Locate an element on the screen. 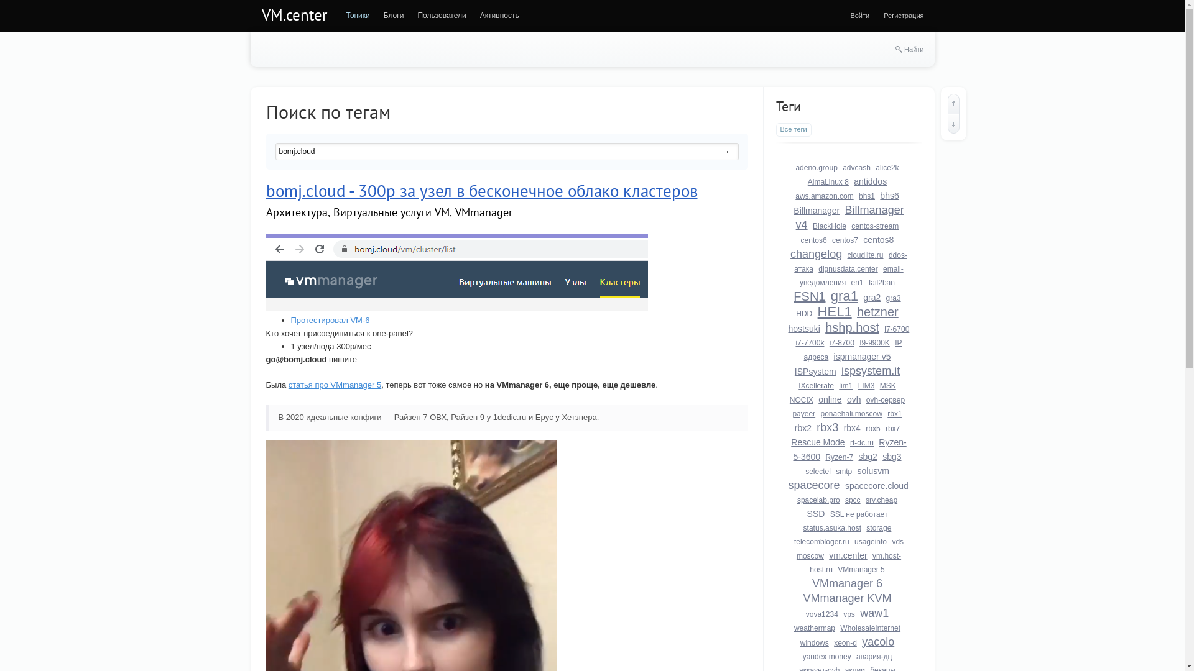 This screenshot has height=671, width=1194. Ryzen-7 is located at coordinates (840, 457).